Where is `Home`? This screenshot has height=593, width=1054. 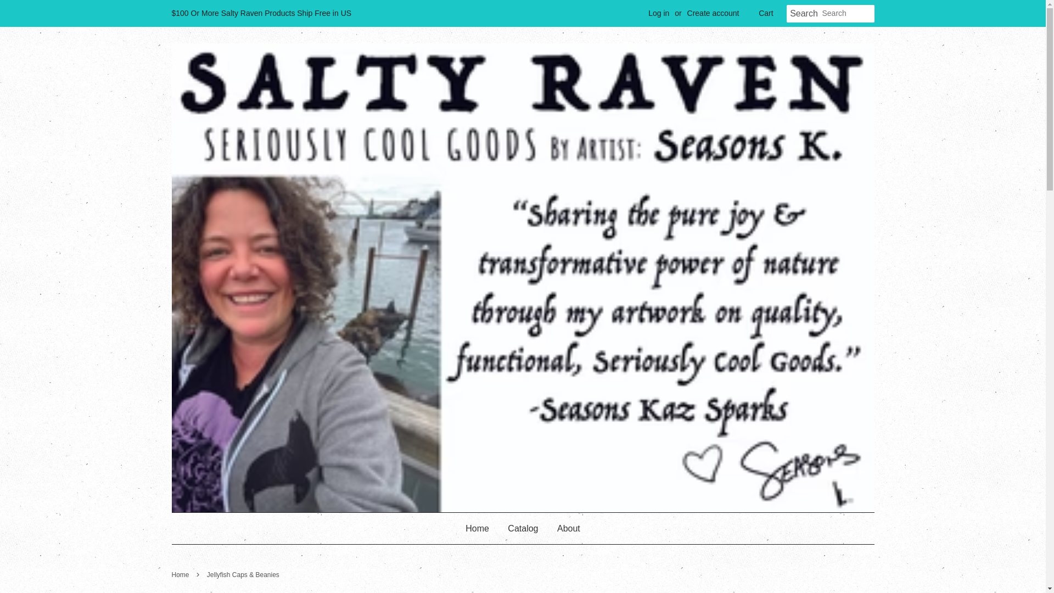
Home is located at coordinates (181, 575).